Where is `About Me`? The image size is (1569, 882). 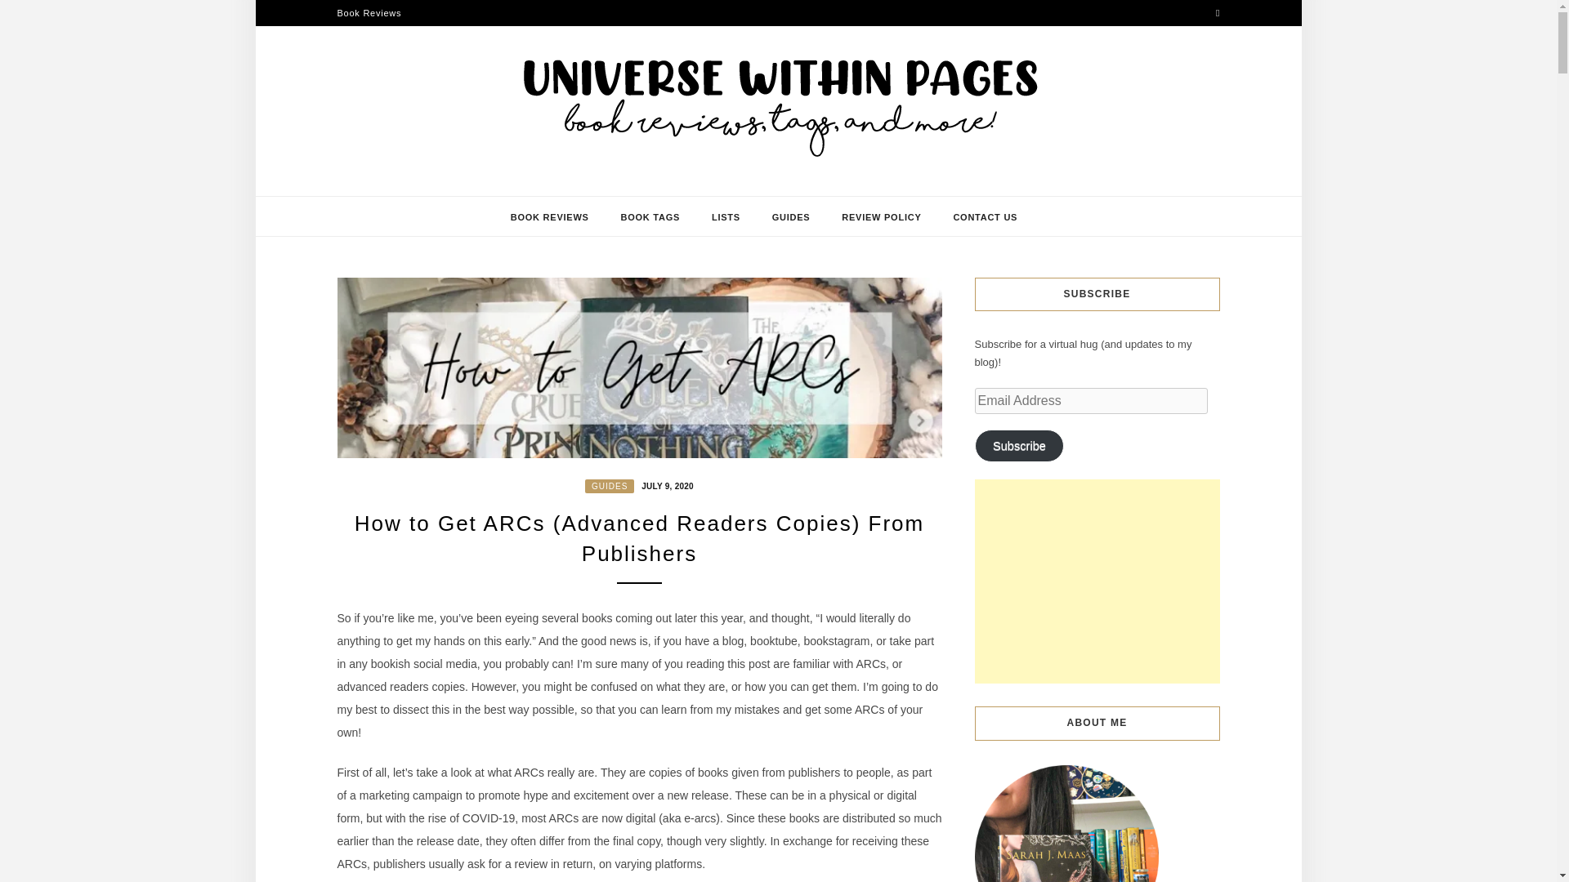 About Me is located at coordinates (1066, 823).